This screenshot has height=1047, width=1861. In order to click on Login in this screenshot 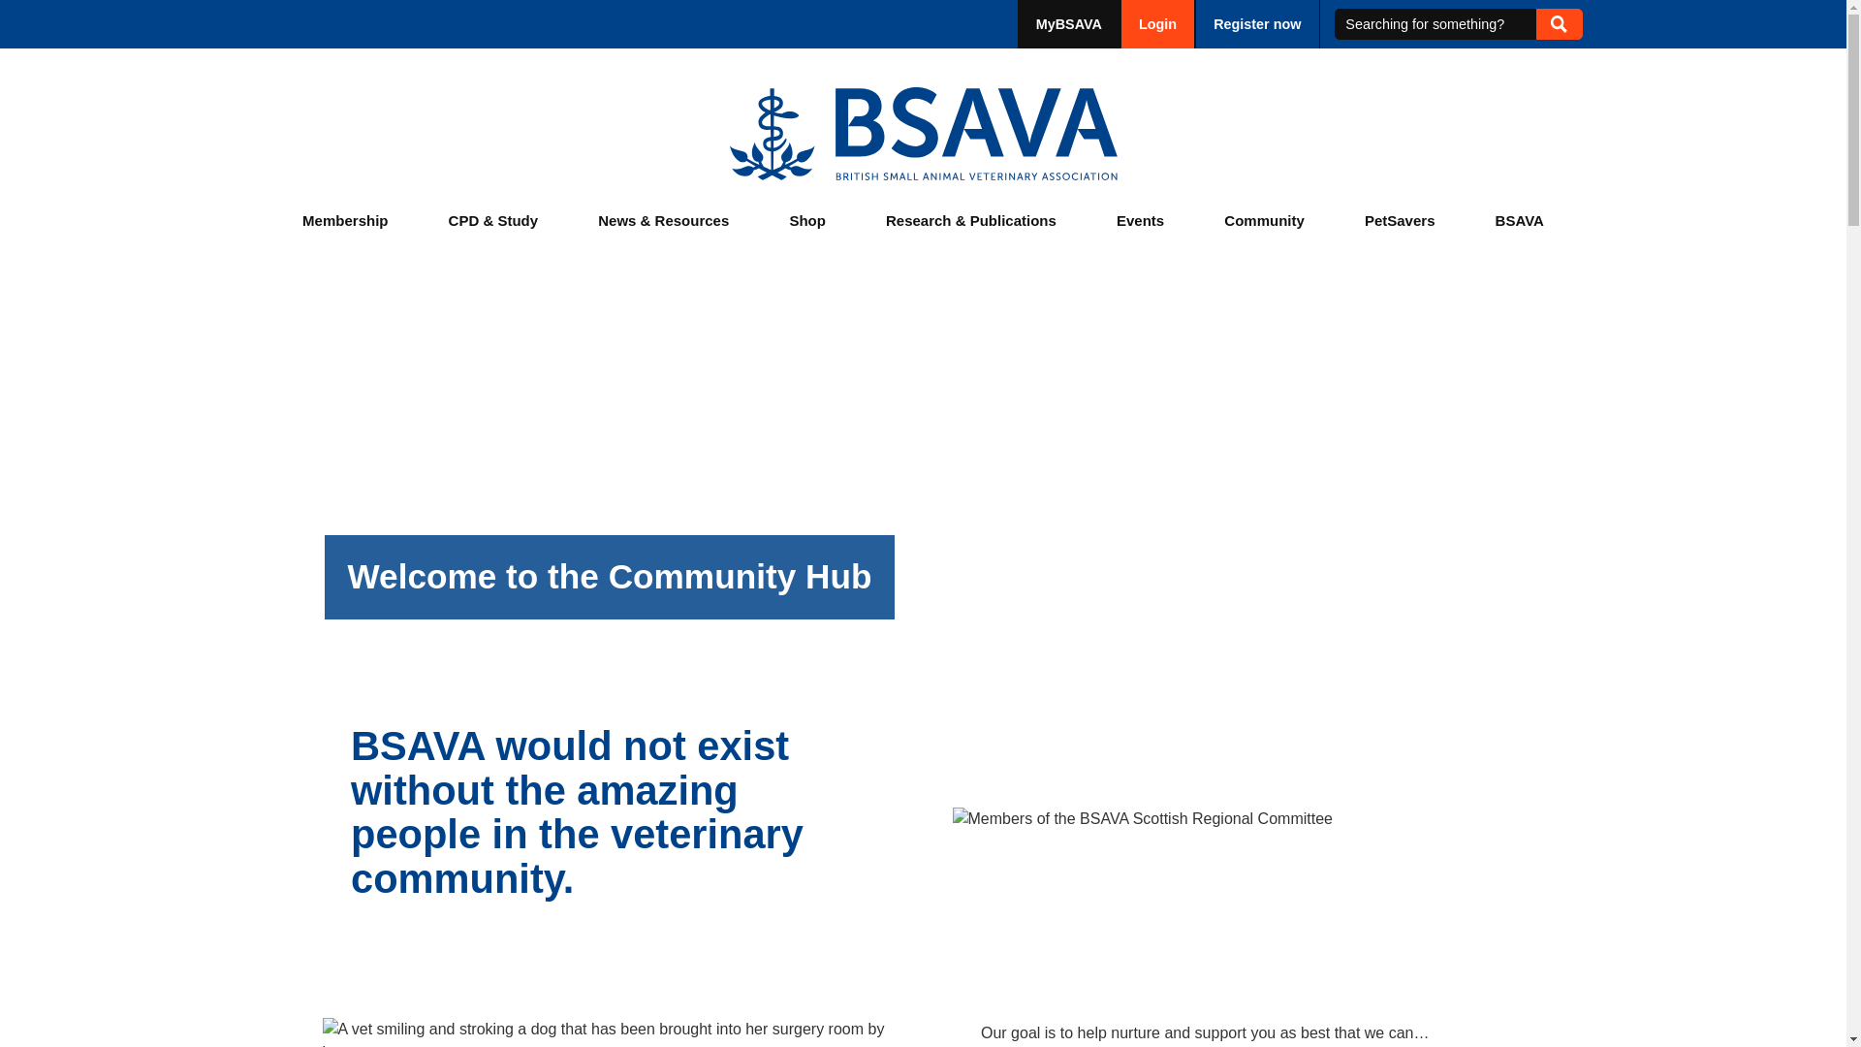, I will do `click(1157, 23)`.